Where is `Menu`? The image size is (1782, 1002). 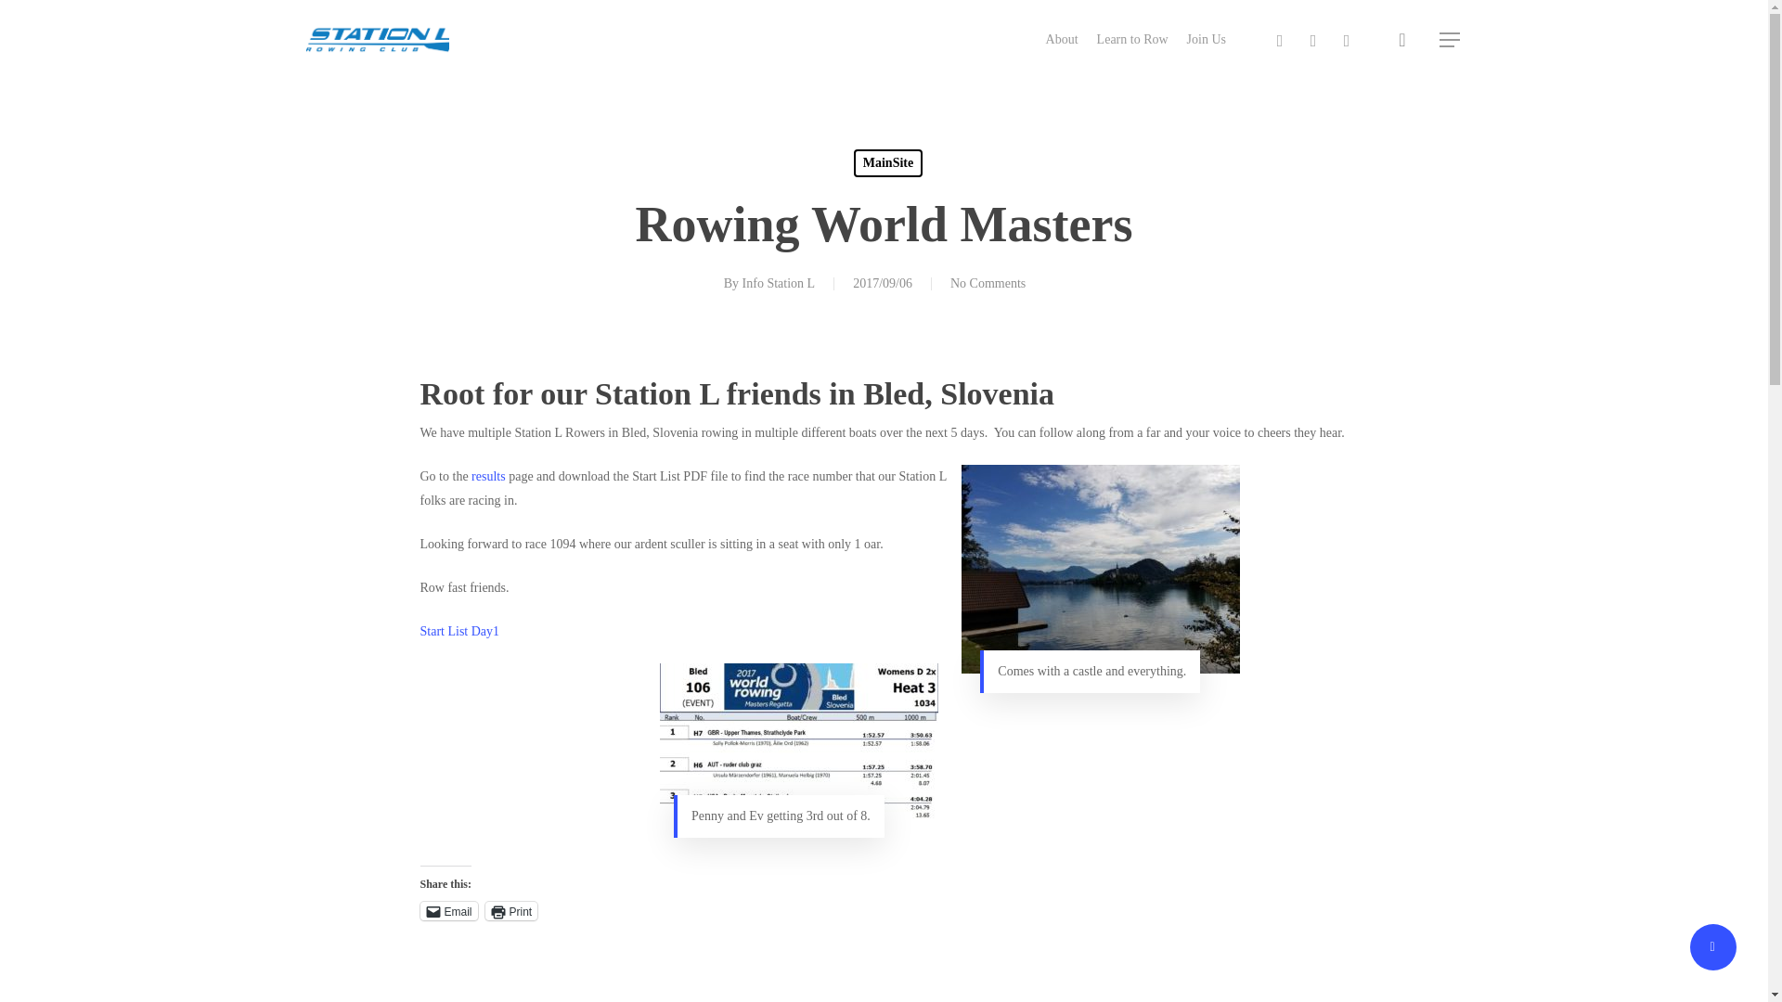
Menu is located at coordinates (1450, 39).